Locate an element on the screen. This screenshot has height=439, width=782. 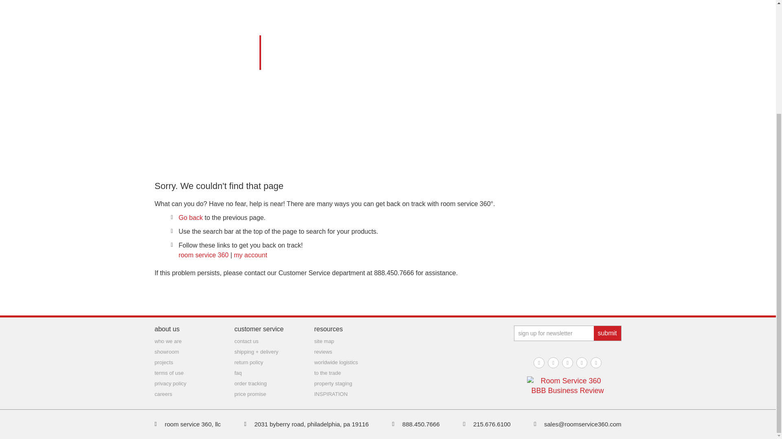
submit is located at coordinates (607, 333).